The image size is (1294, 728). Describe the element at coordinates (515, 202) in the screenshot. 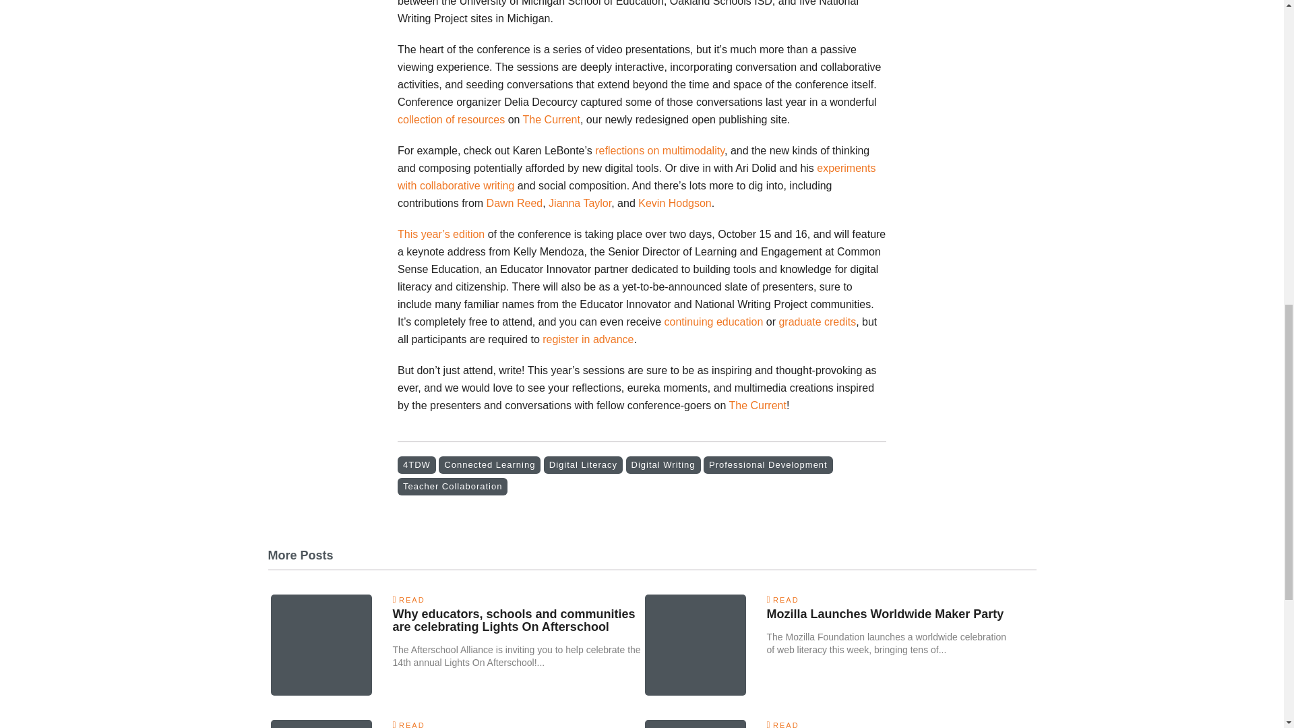

I see `Dawn Reed` at that location.